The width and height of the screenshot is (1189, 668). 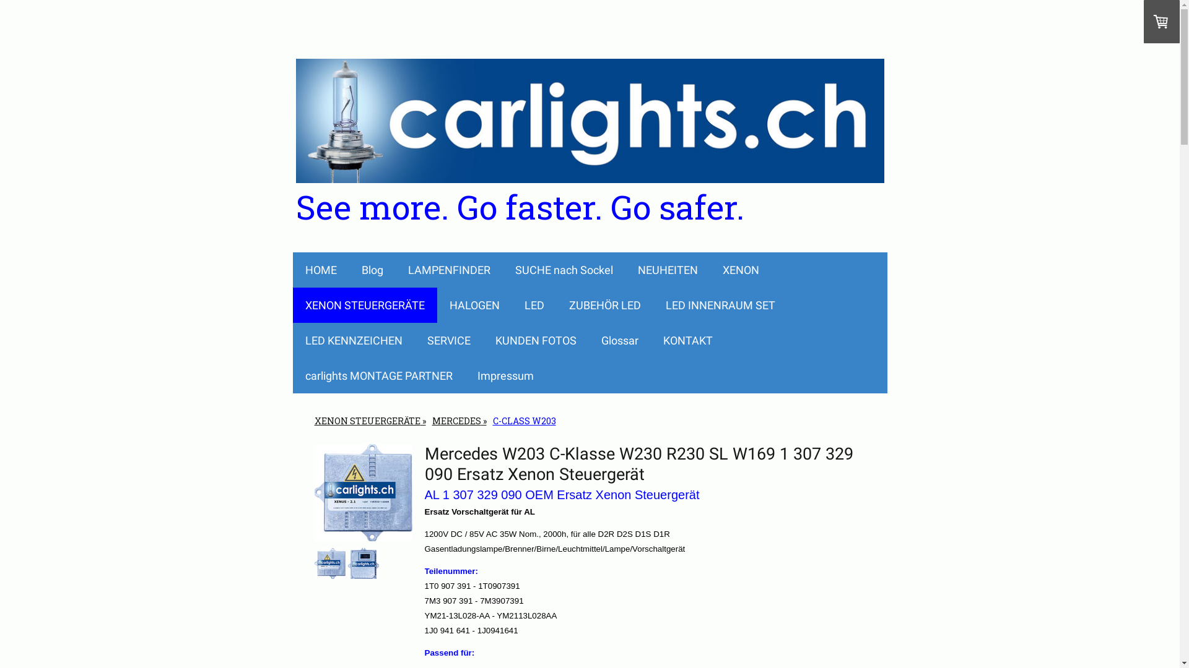 What do you see at coordinates (720, 306) in the screenshot?
I see `LED INNENRAUM SET` at bounding box center [720, 306].